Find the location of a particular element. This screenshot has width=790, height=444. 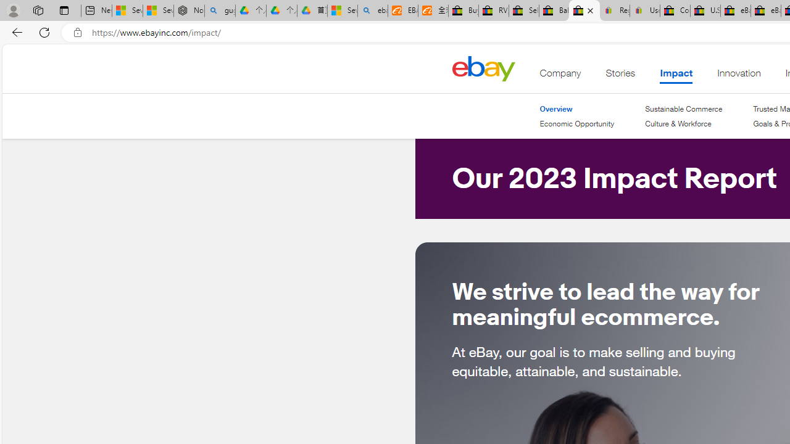

Buy Auto Parts & Accessories | eBay is located at coordinates (463, 11).